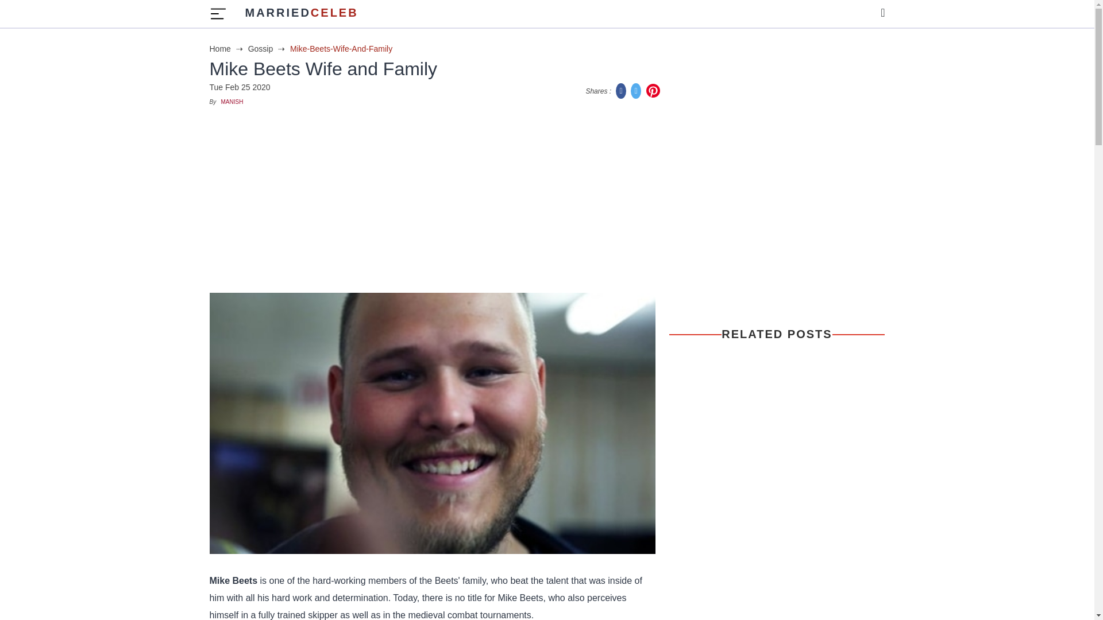 This screenshot has width=1103, height=620. Describe the element at coordinates (227, 48) in the screenshot. I see `MANISH` at that location.